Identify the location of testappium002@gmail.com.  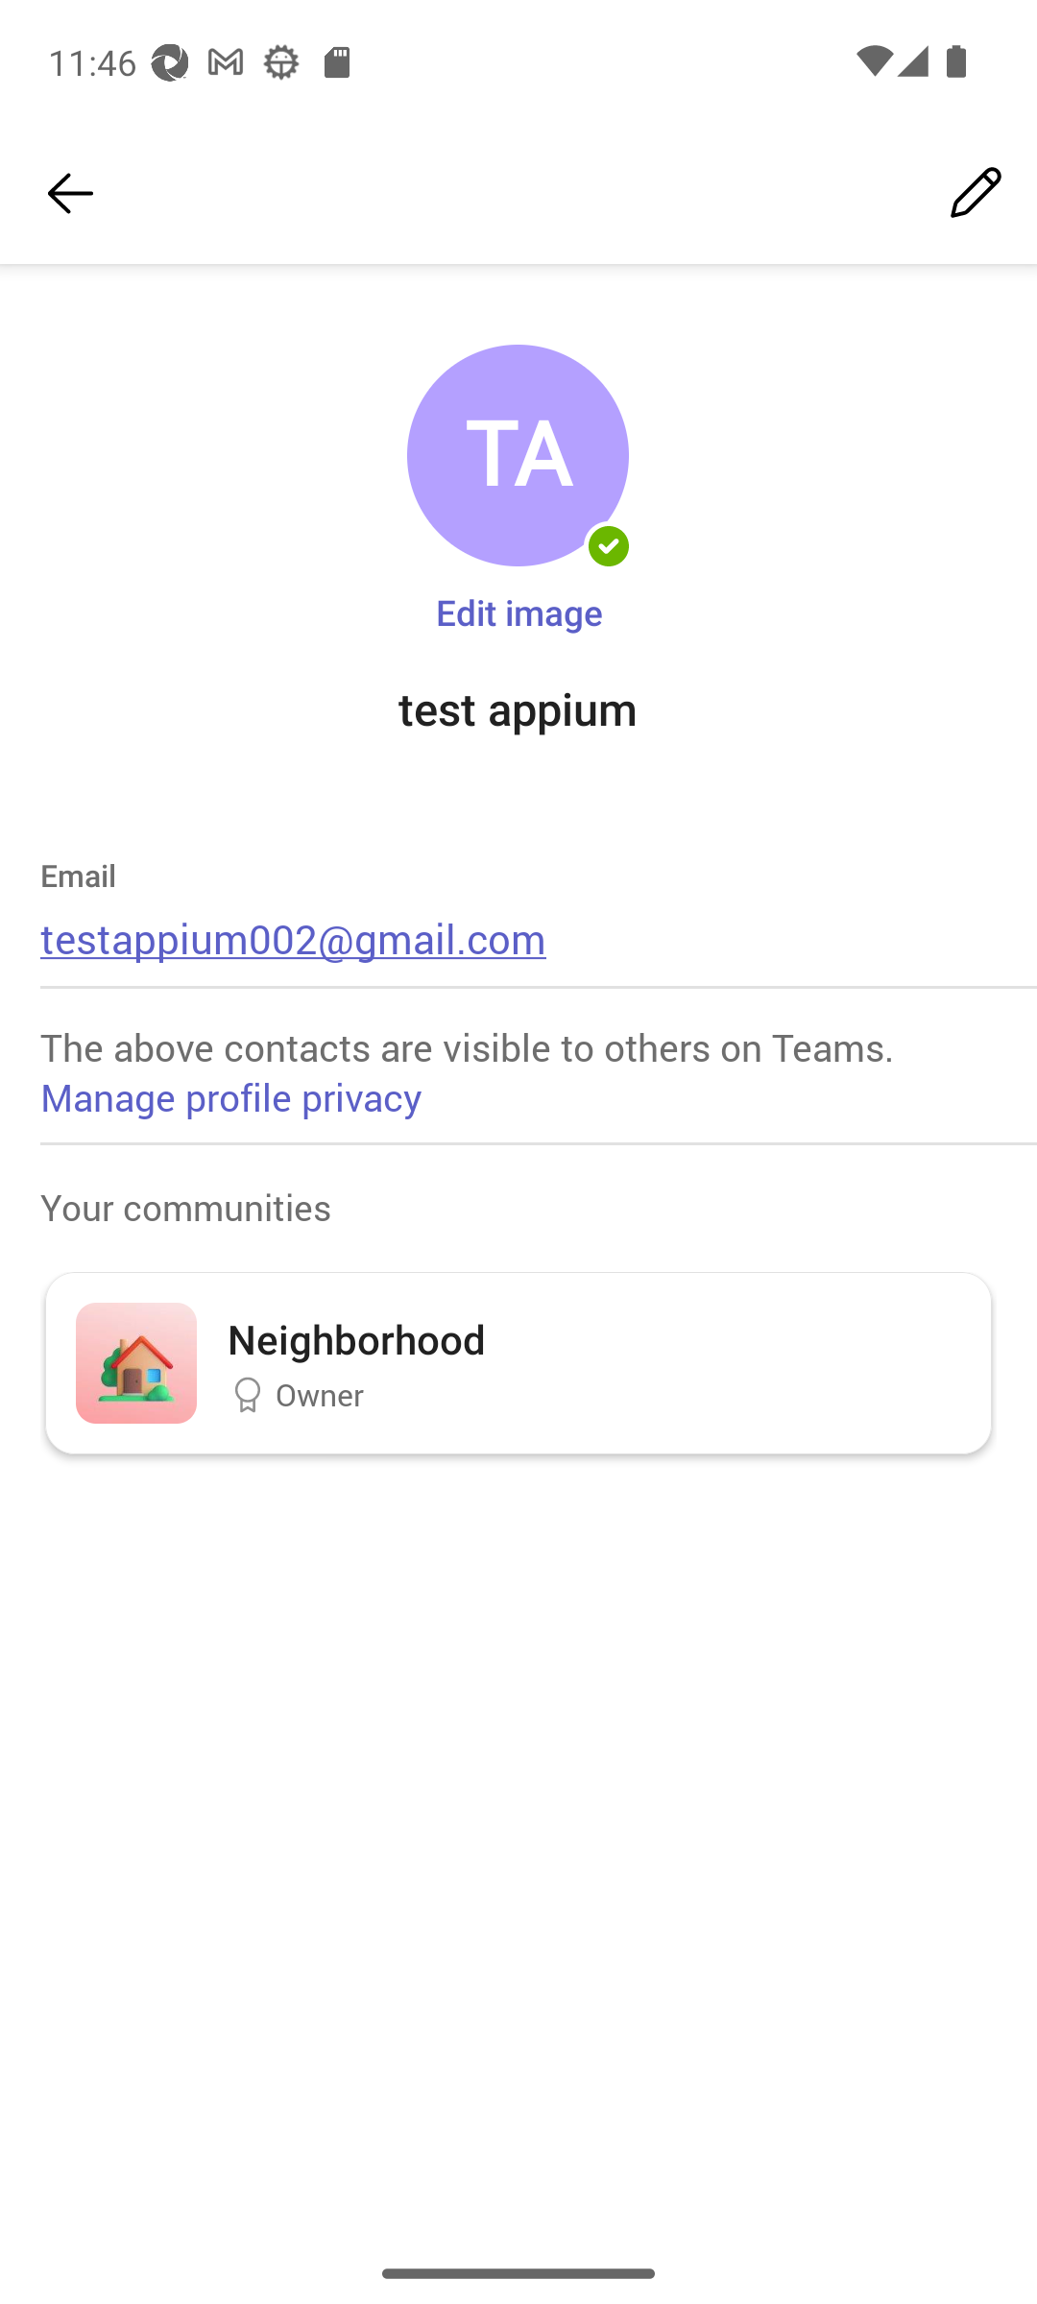
(294, 937).